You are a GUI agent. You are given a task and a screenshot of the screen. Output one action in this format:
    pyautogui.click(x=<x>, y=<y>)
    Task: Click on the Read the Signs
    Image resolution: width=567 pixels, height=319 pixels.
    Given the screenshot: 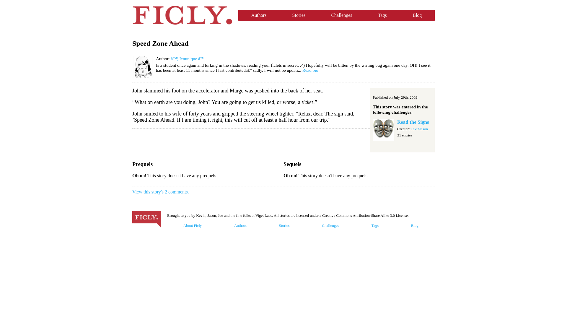 What is the action you would take?
    pyautogui.click(x=413, y=122)
    